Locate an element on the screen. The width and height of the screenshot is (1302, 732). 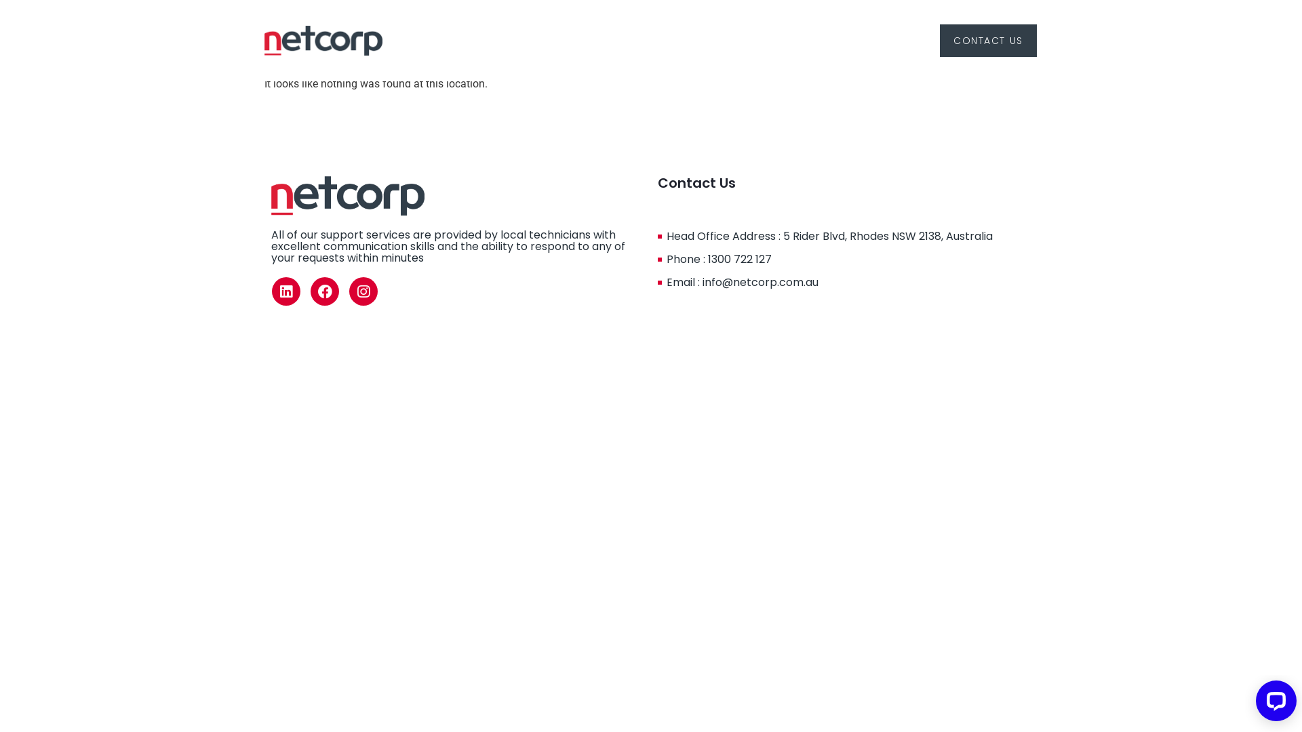
CONTACT US is located at coordinates (988, 41).